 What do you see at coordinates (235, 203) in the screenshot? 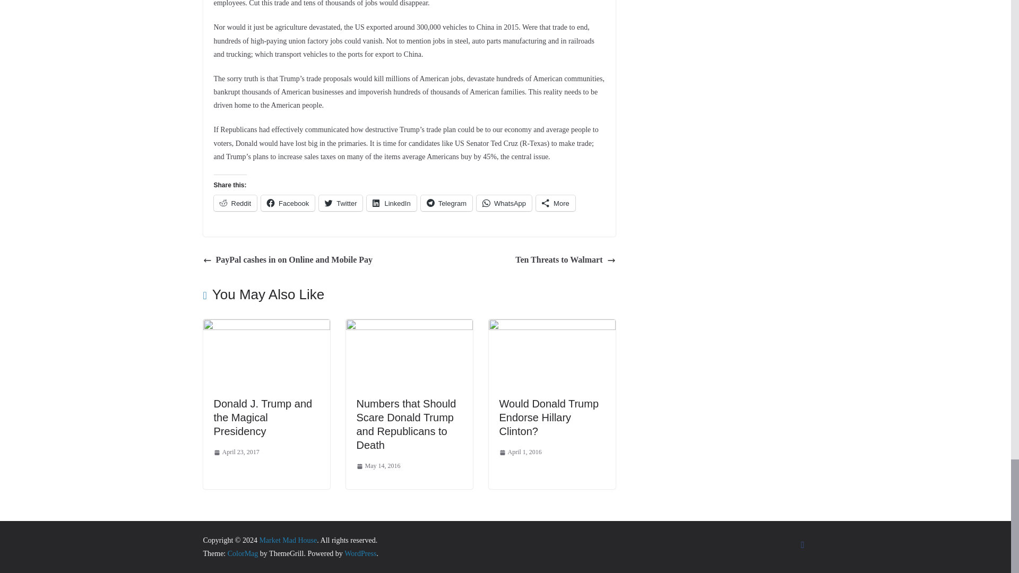
I see `Reddit` at bounding box center [235, 203].